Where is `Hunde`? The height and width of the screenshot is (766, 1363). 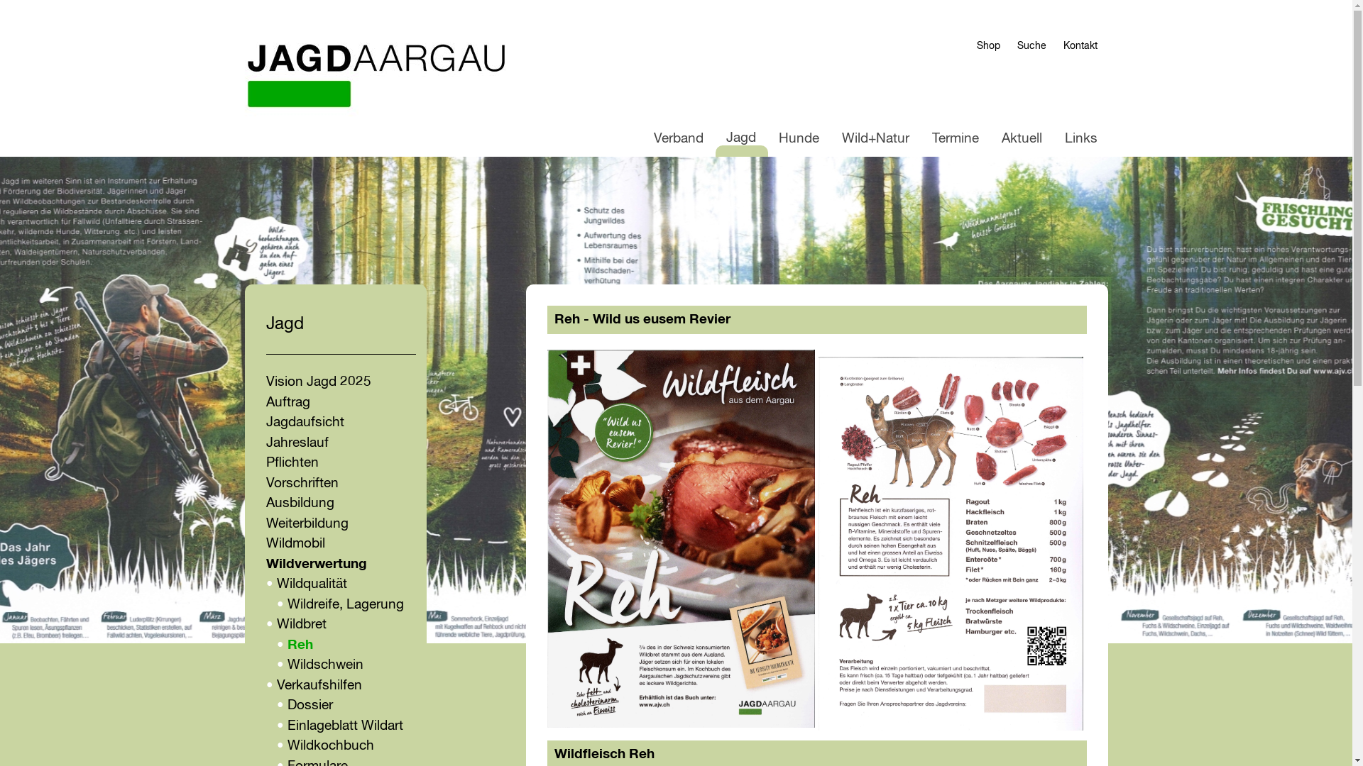 Hunde is located at coordinates (799, 139).